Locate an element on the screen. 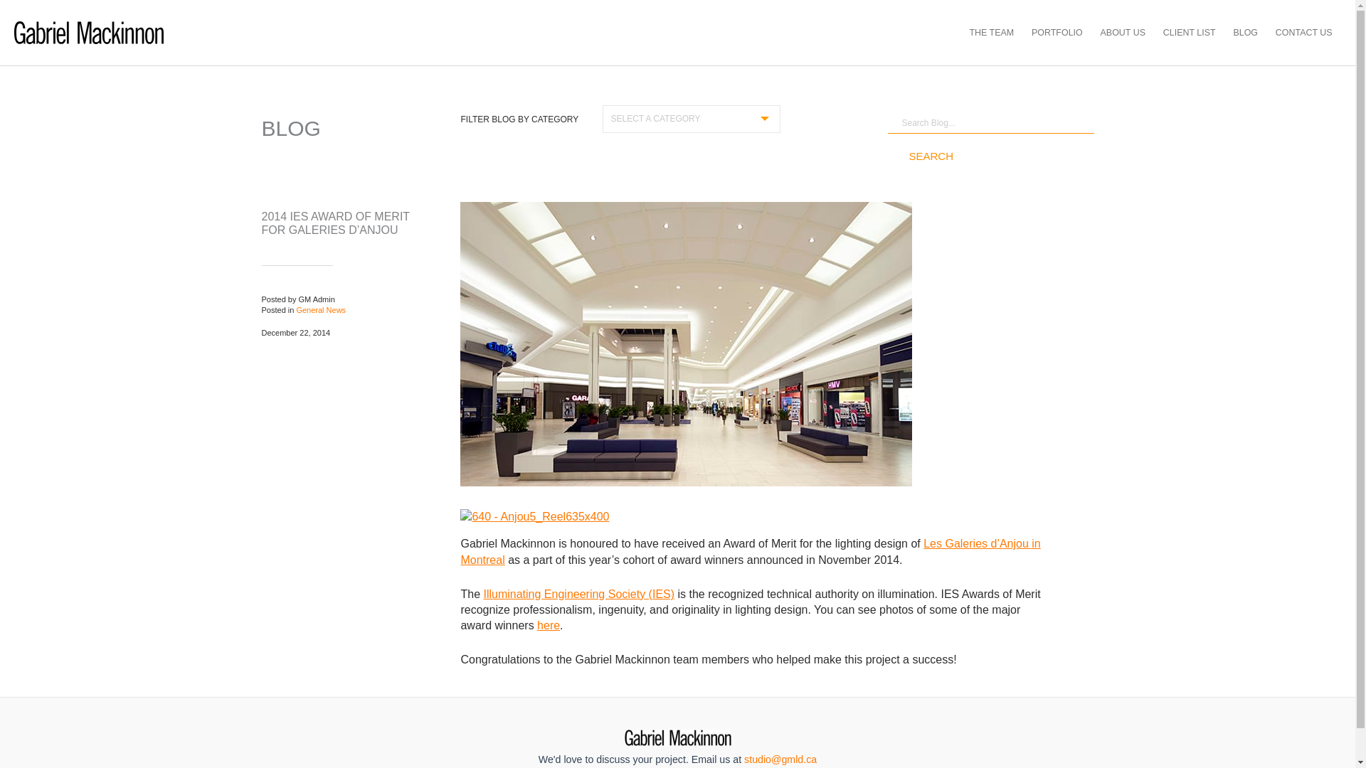 The image size is (1366, 768). SELECT A CATEGORY is located at coordinates (691, 118).